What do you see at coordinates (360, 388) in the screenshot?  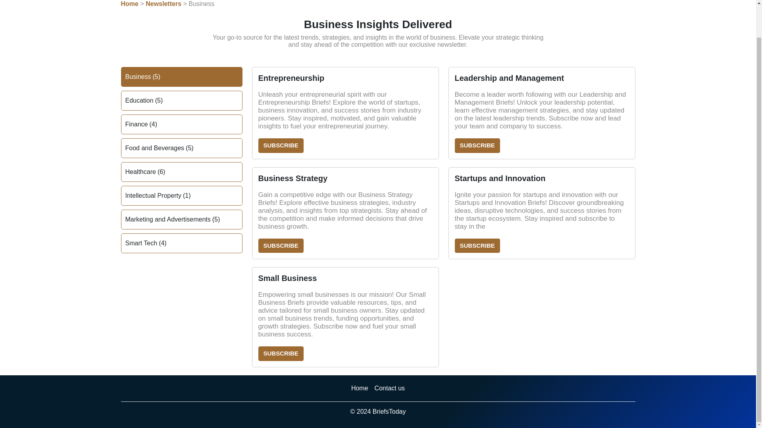 I see `Home` at bounding box center [360, 388].